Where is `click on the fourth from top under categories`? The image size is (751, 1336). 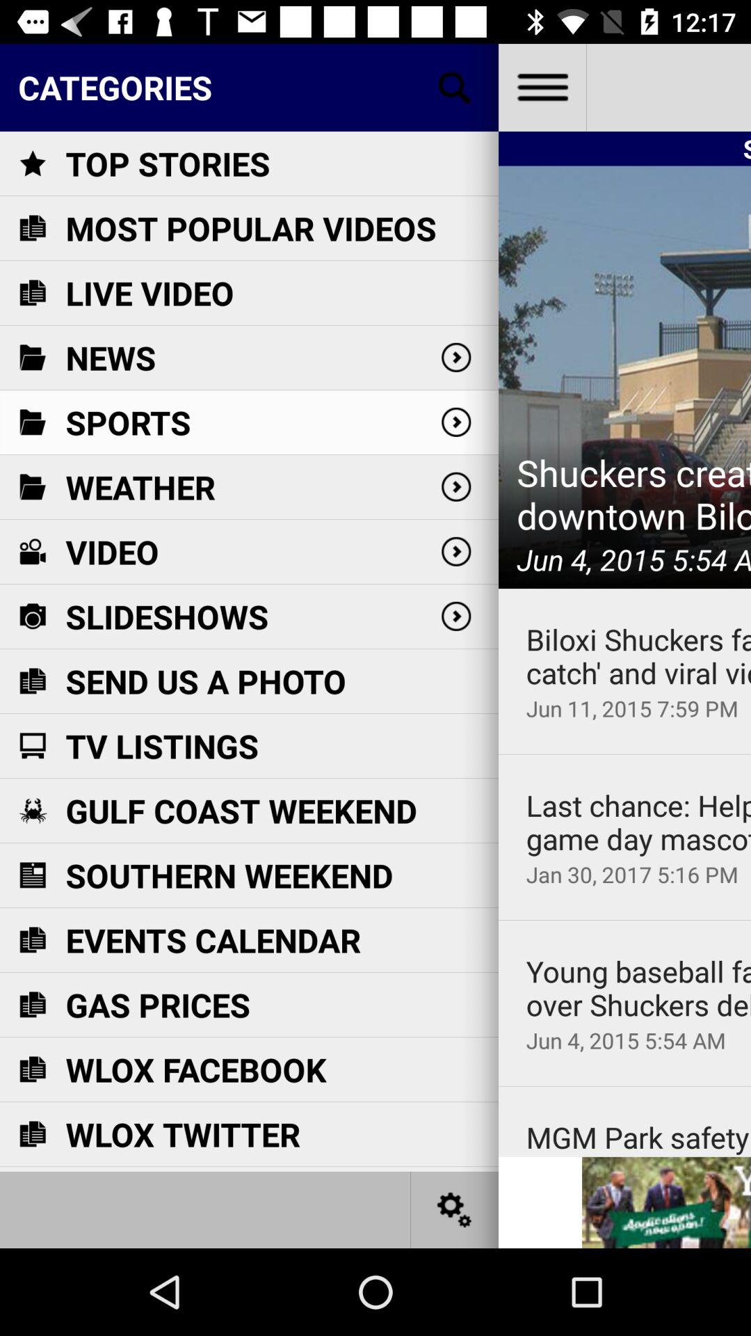 click on the fourth from top under categories is located at coordinates (456, 551).